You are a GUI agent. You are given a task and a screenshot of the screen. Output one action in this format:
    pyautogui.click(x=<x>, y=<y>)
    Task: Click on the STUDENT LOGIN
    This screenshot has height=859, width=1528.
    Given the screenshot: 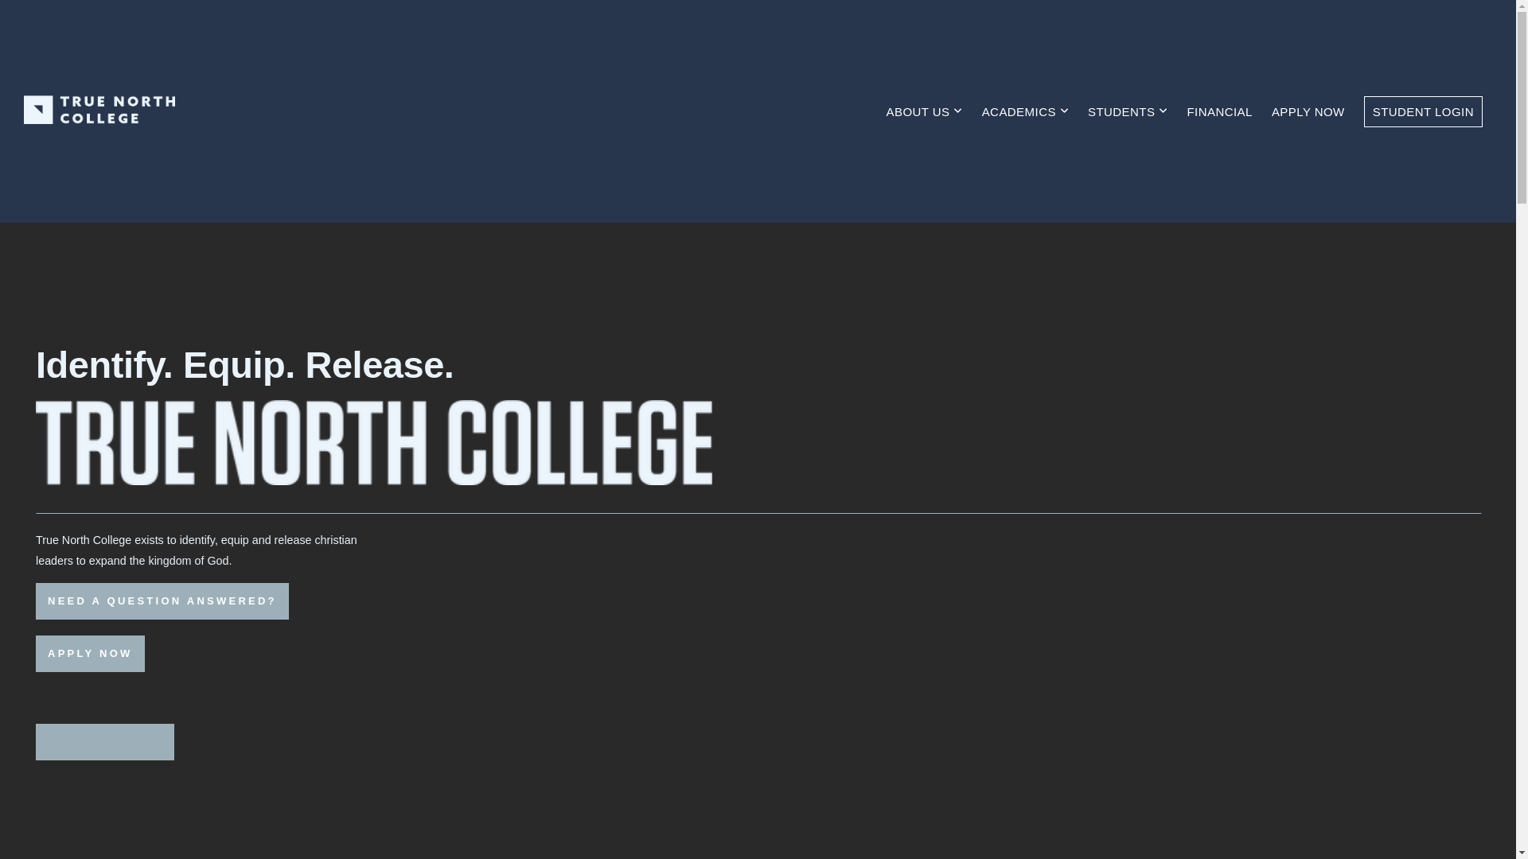 What is the action you would take?
    pyautogui.click(x=1423, y=111)
    